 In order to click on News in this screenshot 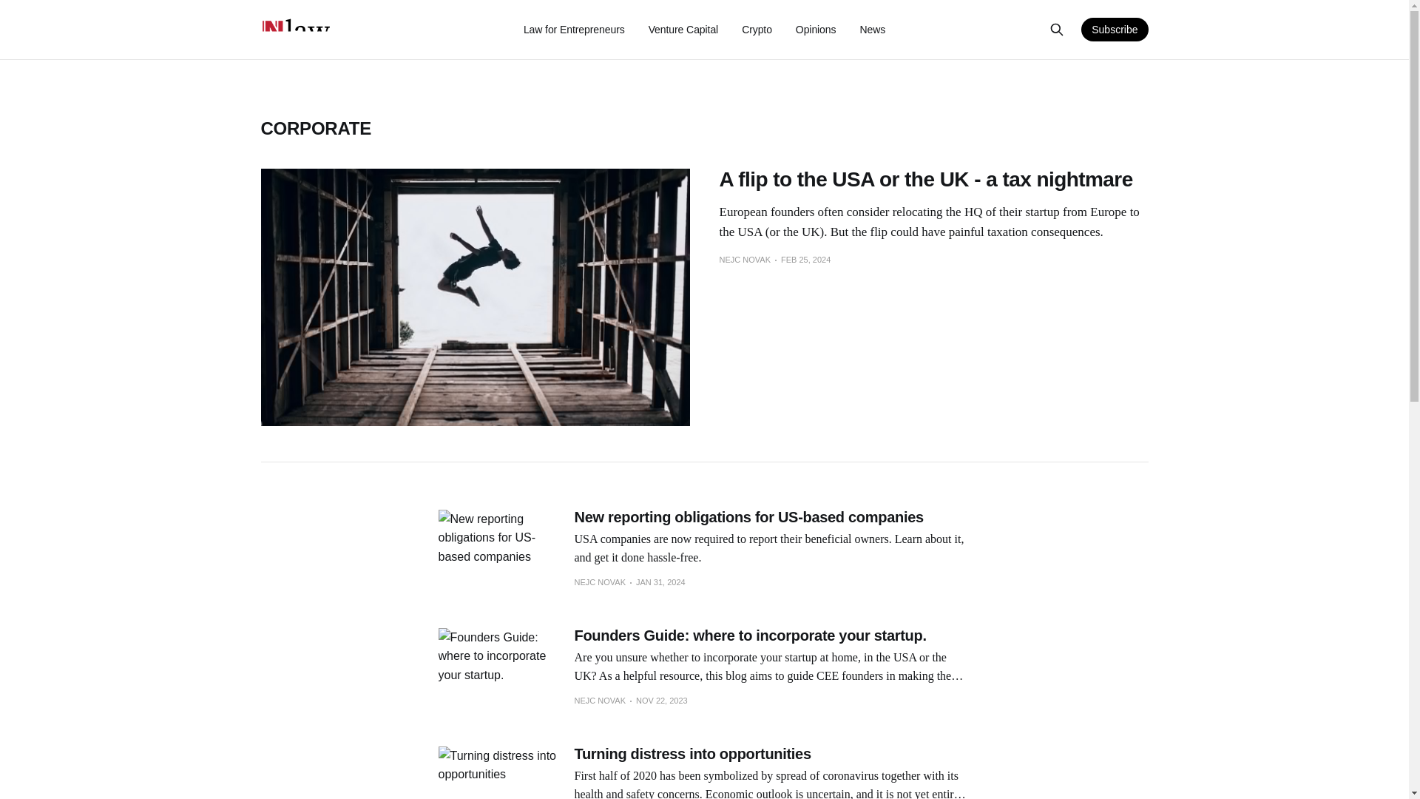, I will do `click(871, 30)`.